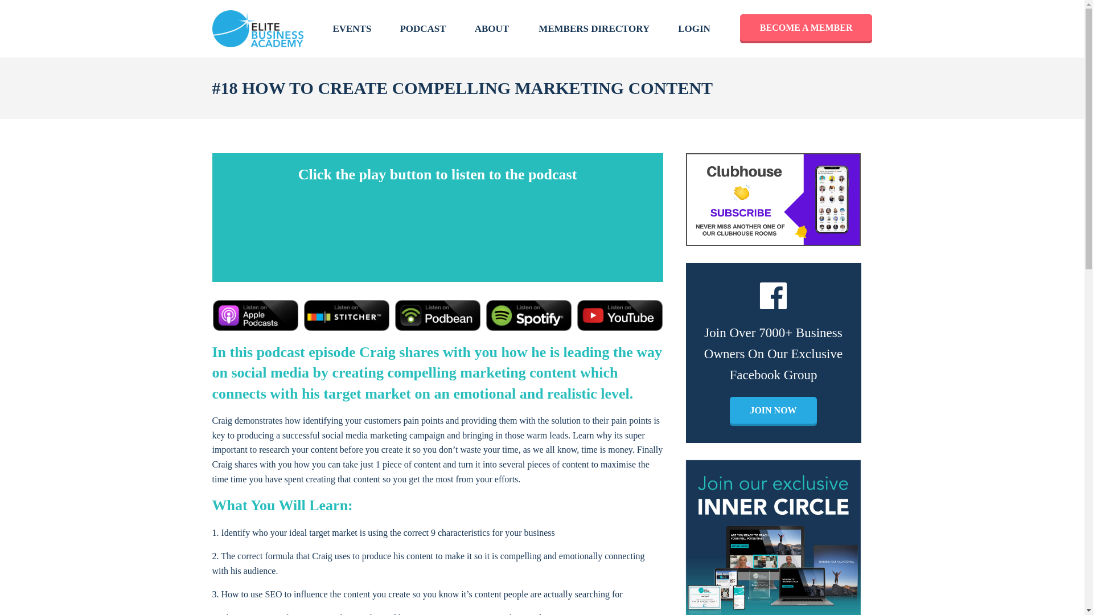 Image resolution: width=1093 pixels, height=615 pixels. What do you see at coordinates (352, 28) in the screenshot?
I see `EVENTS` at bounding box center [352, 28].